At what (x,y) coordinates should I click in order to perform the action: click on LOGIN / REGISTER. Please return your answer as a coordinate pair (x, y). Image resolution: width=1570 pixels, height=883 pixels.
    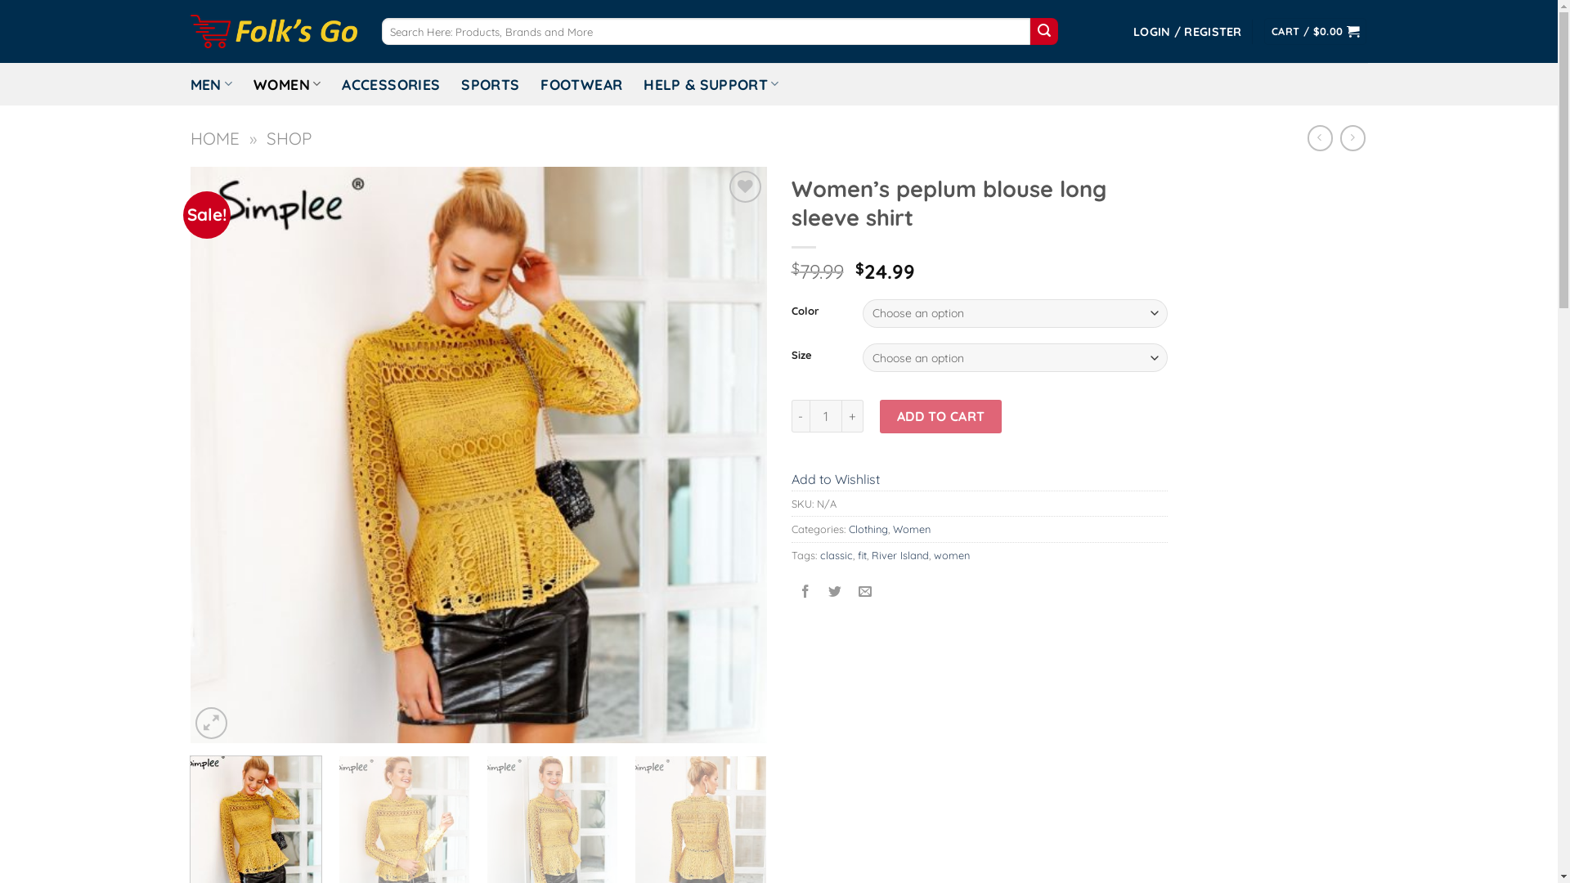
    Looking at the image, I should click on (1187, 31).